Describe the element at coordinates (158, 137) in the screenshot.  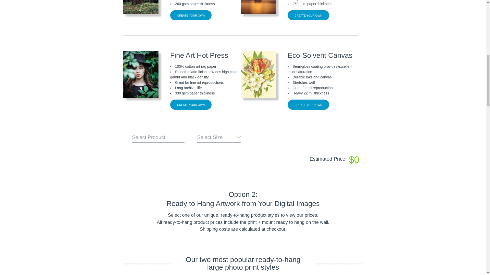
I see `Select Product` at that location.